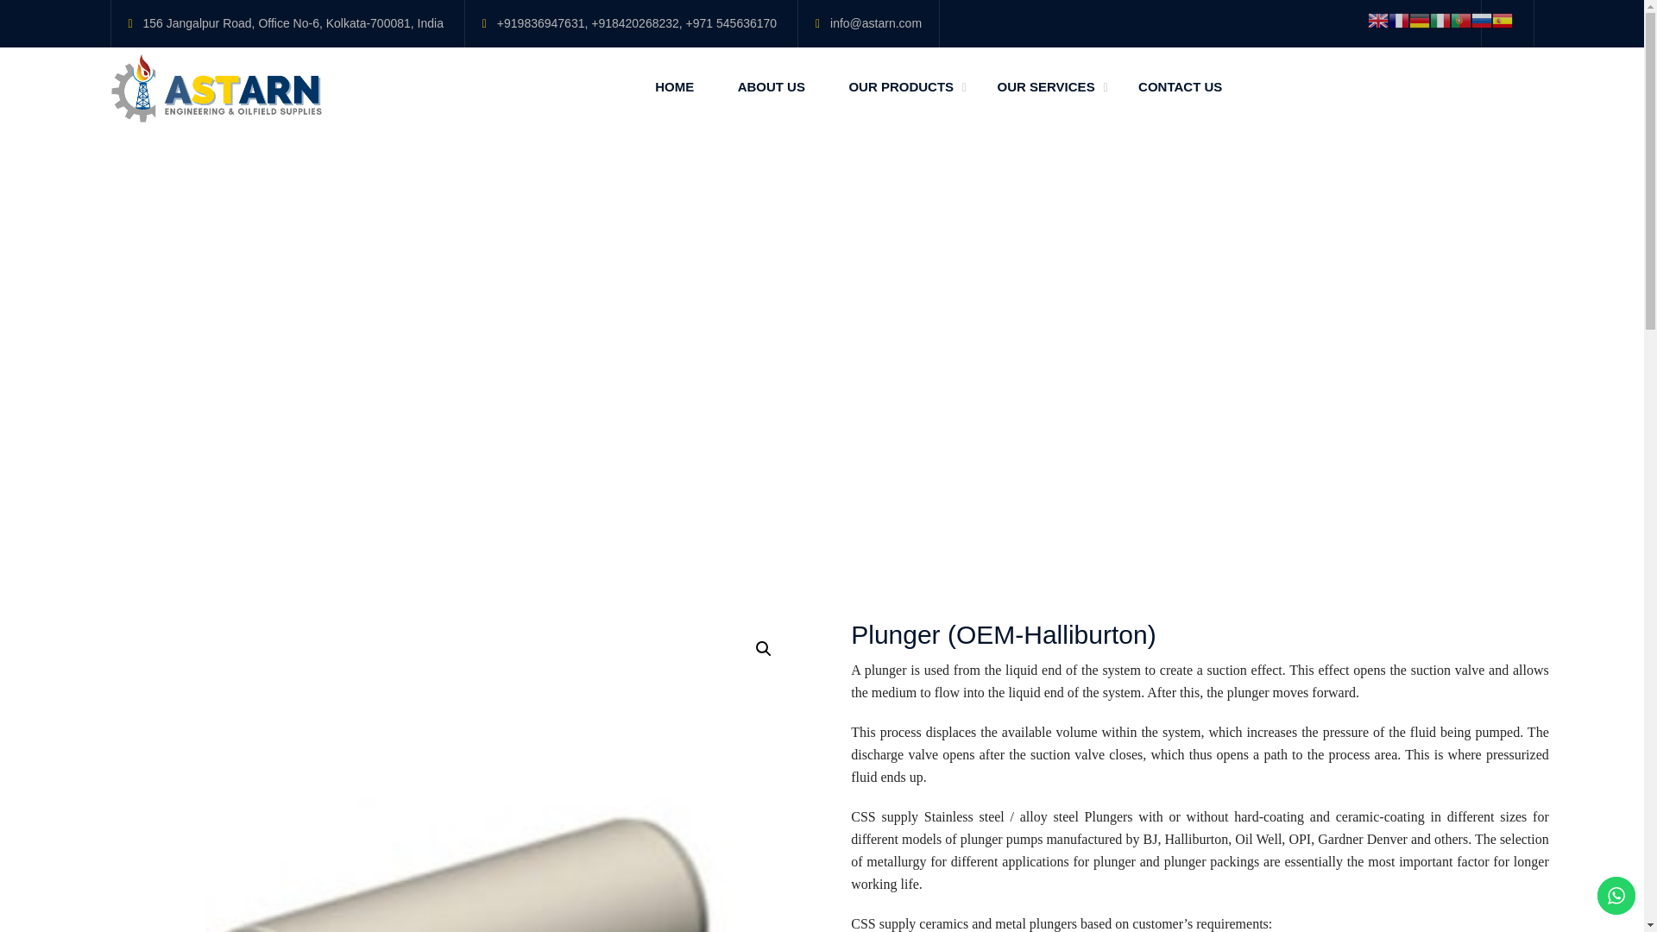 Image resolution: width=1657 pixels, height=932 pixels. Describe the element at coordinates (1502, 19) in the screenshot. I see `Spanish` at that location.